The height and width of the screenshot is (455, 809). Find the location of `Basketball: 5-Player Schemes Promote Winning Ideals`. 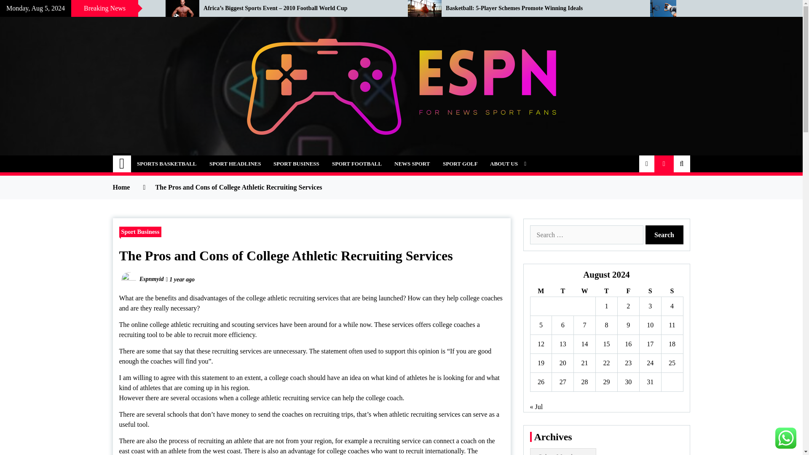

Basketball: 5-Player Schemes Promote Winning Ideals is located at coordinates (541, 8).